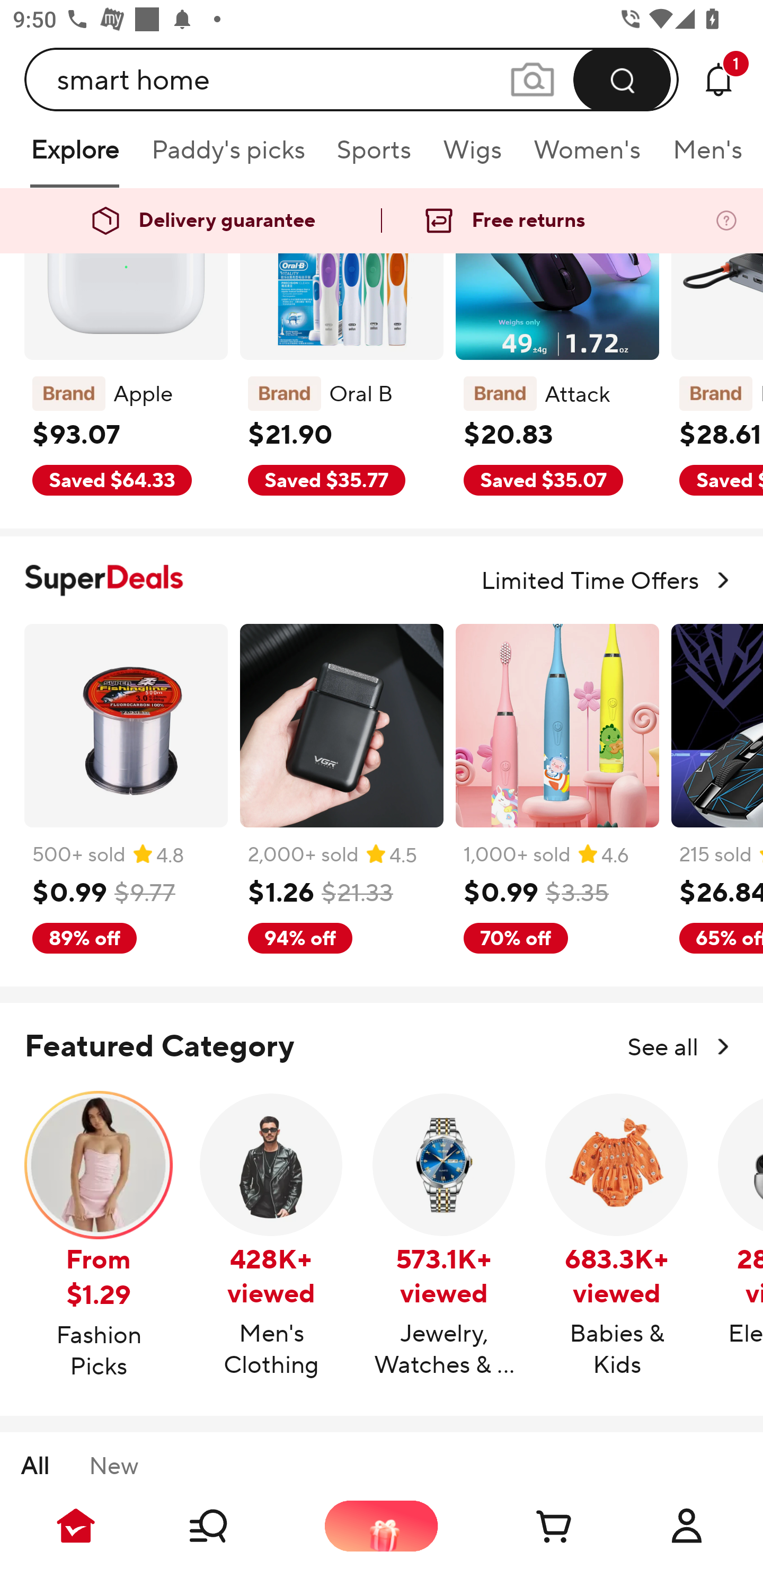 Image resolution: width=763 pixels, height=1569 pixels. Describe the element at coordinates (534, 1526) in the screenshot. I see `Cart` at that location.